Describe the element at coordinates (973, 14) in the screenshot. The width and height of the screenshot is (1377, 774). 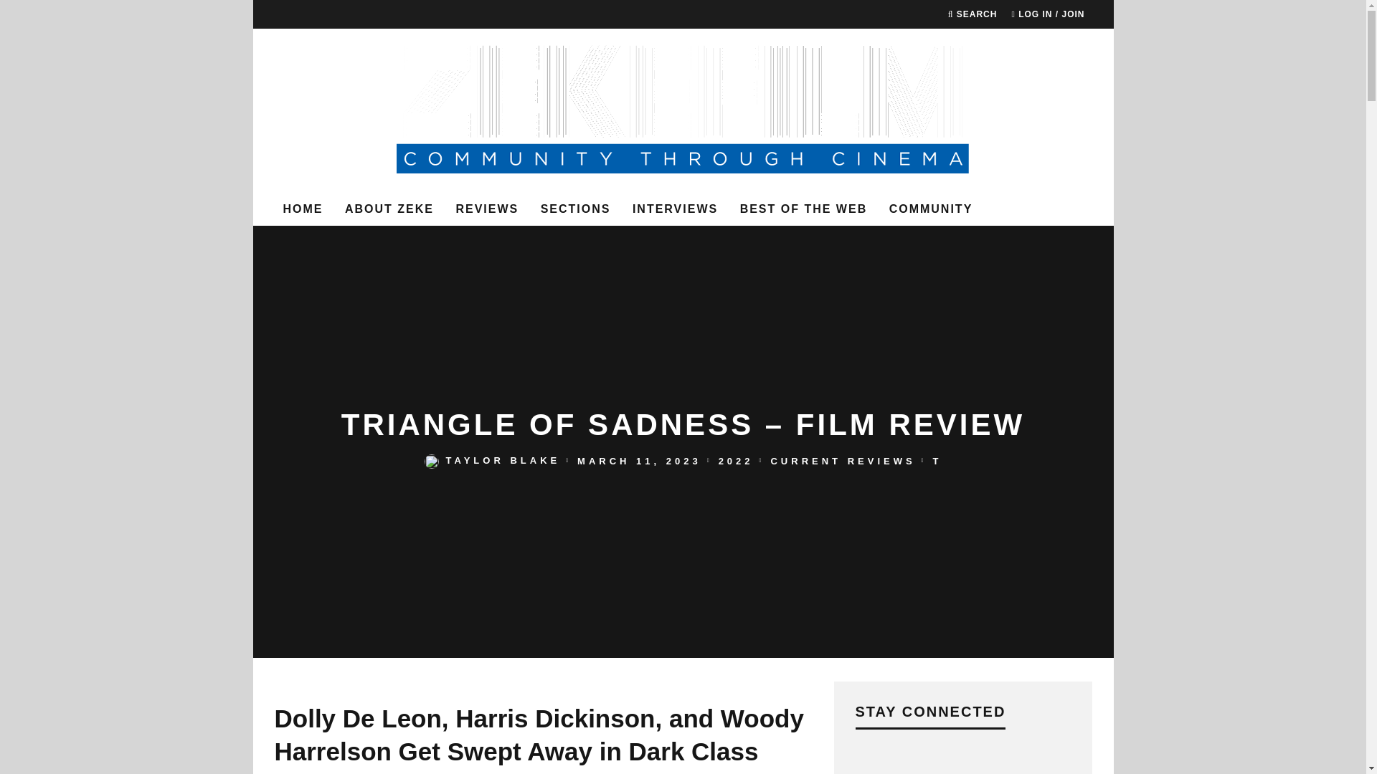
I see `SEARCH` at that location.